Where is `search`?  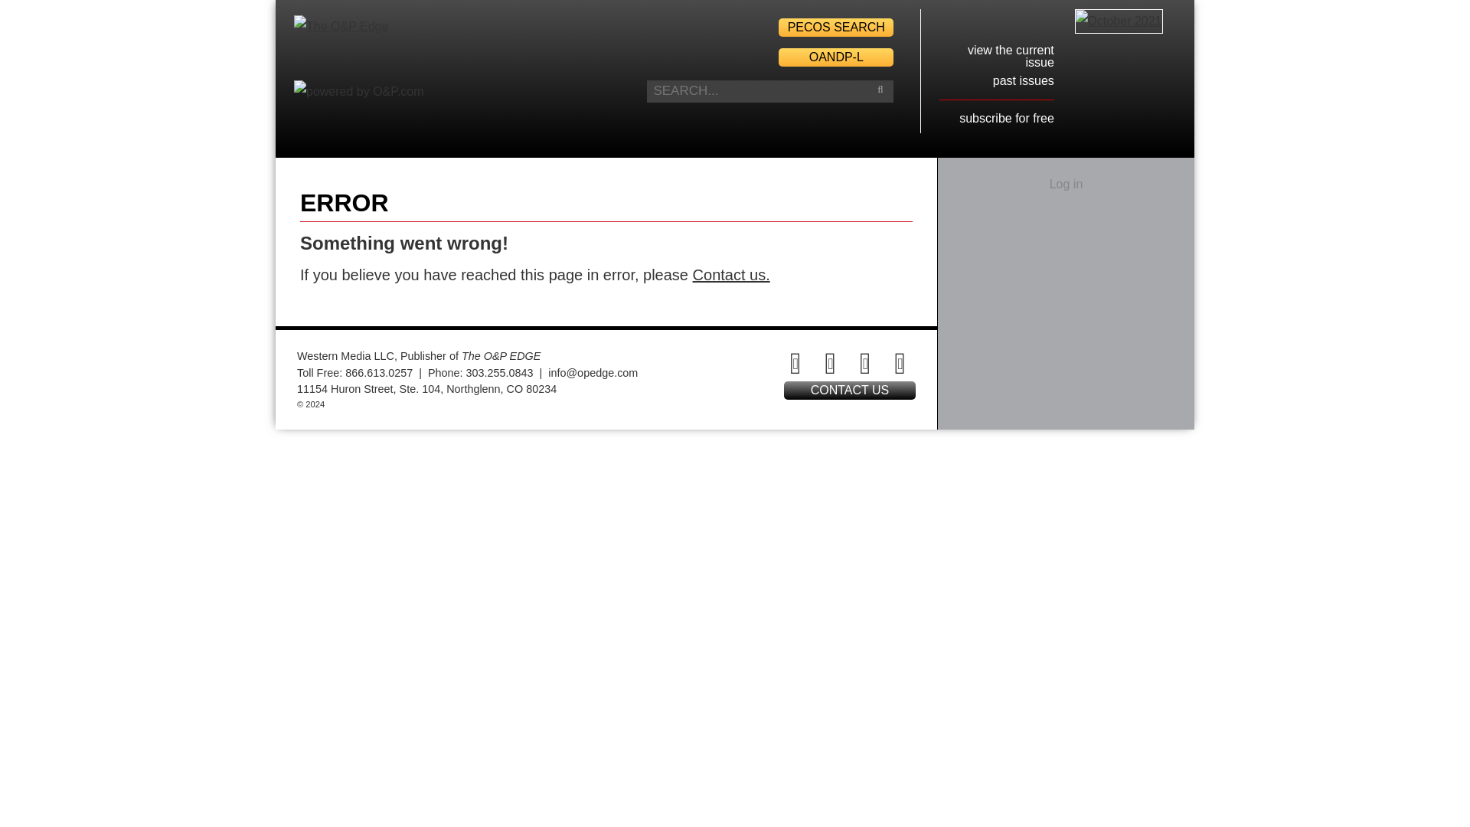
search is located at coordinates (880, 89).